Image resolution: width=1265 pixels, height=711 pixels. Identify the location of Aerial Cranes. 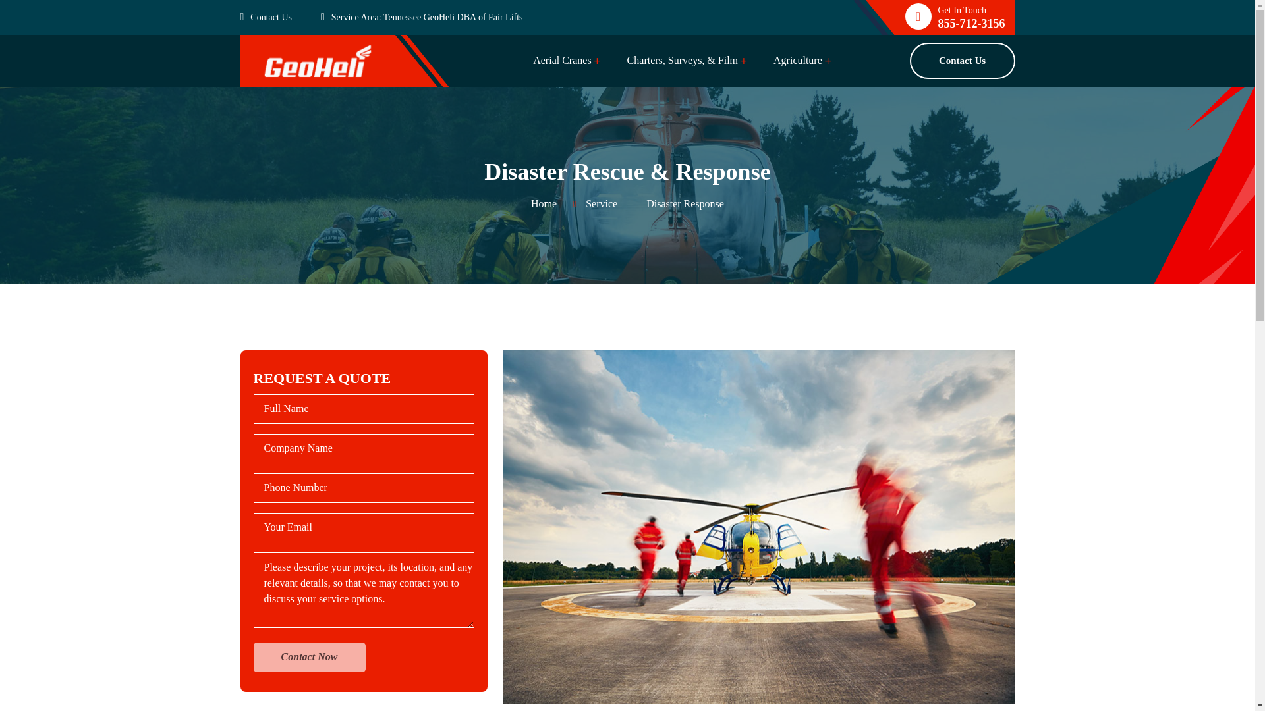
(561, 70).